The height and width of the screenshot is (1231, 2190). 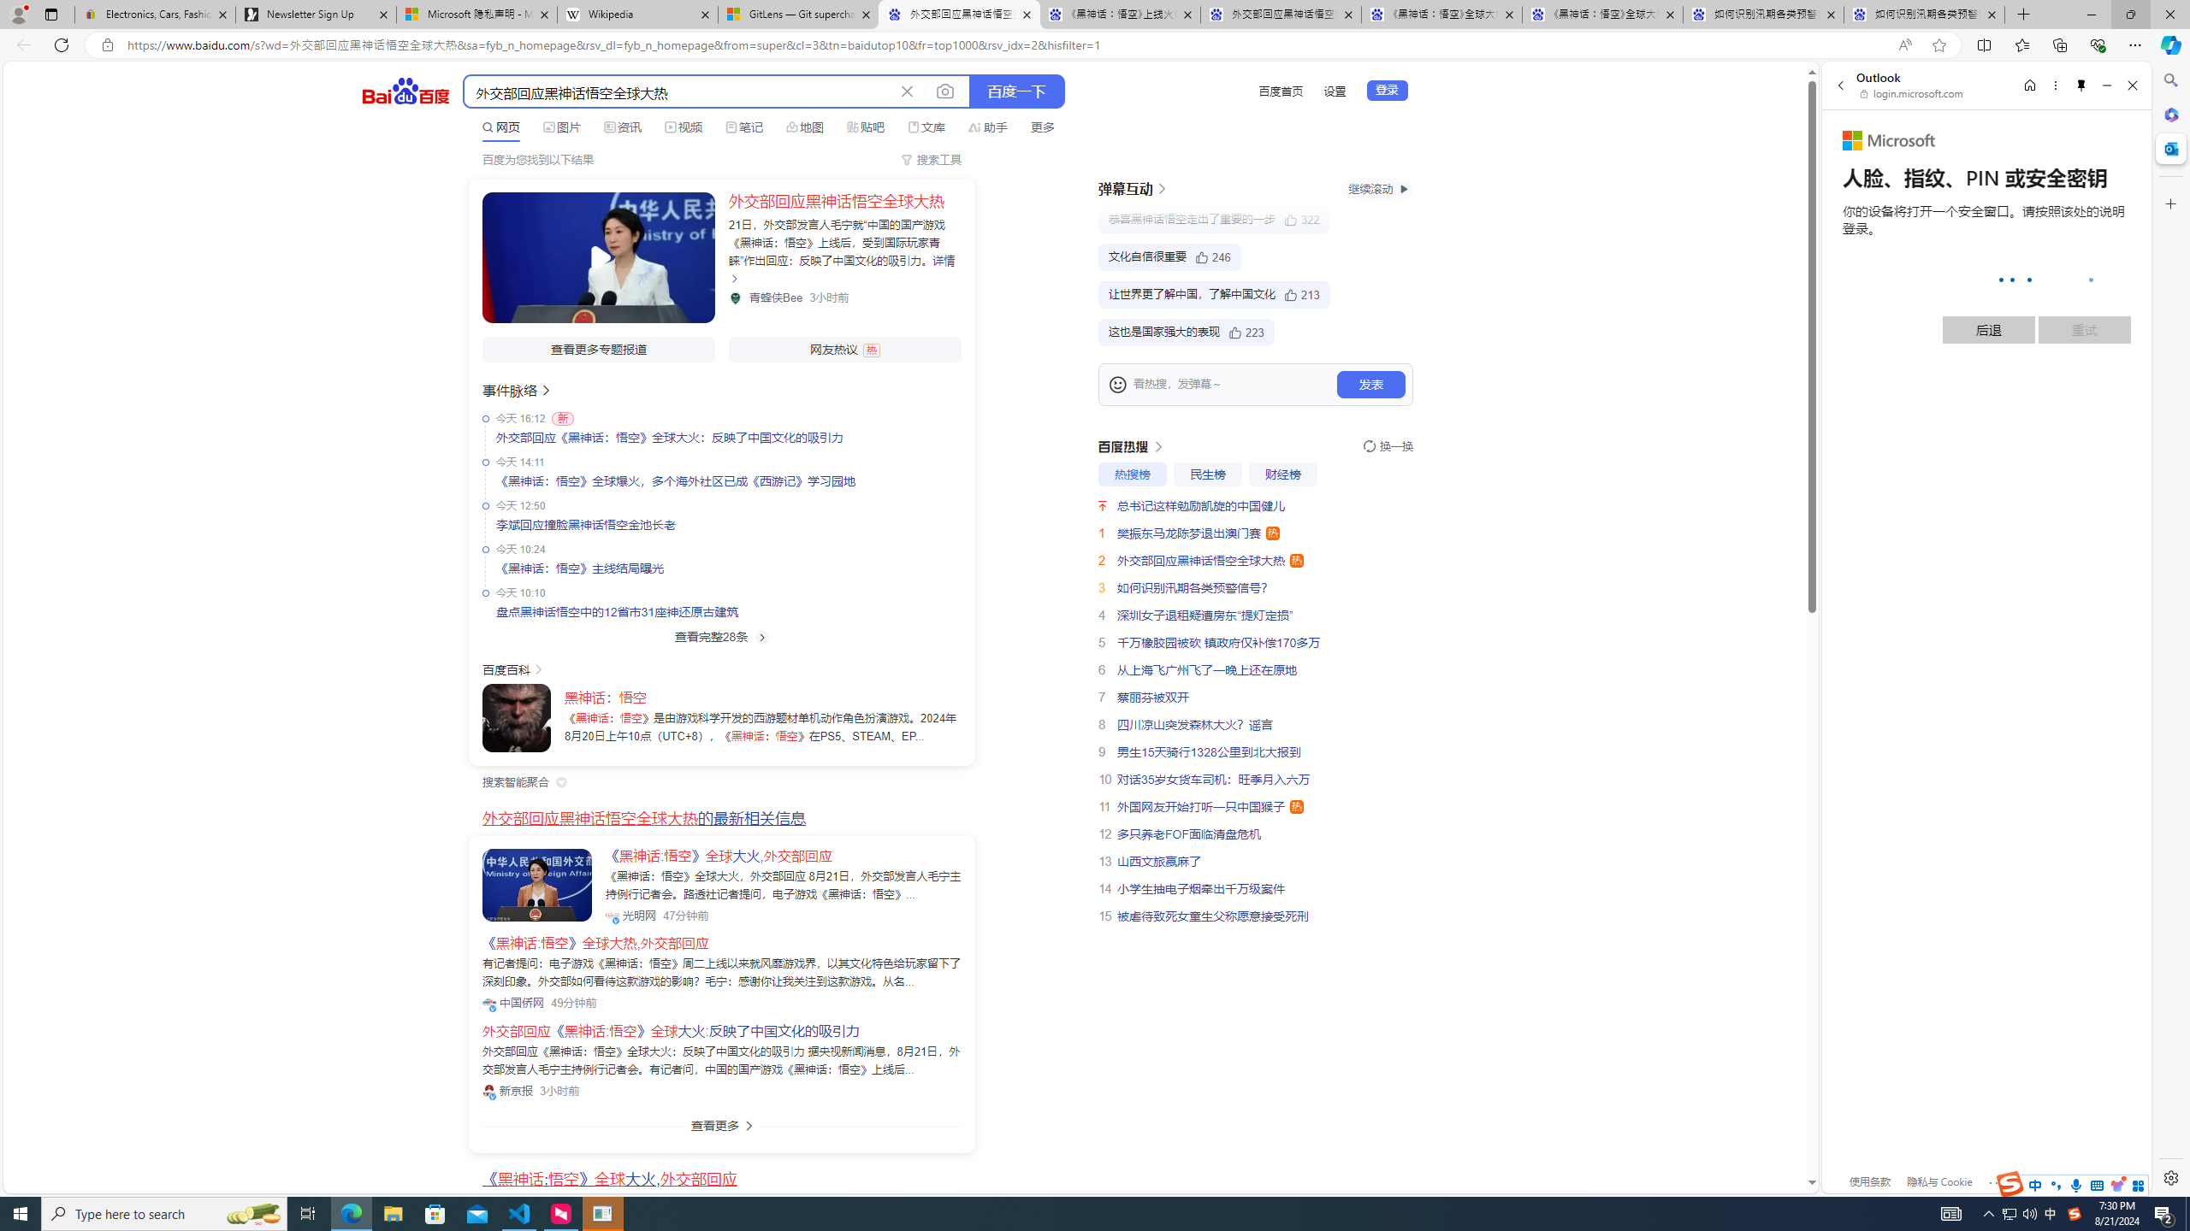 I want to click on Class: c-img c-img-radius-large, so click(x=536, y=886).